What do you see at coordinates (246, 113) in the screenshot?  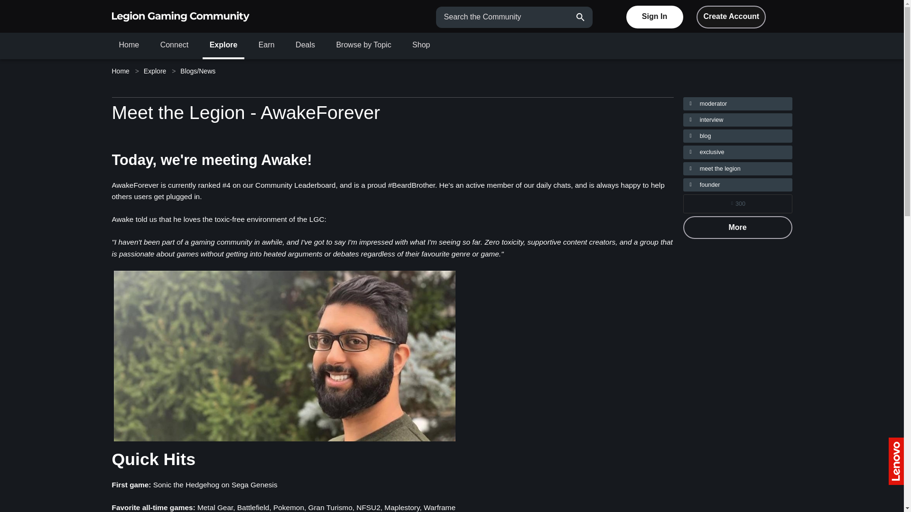 I see `Meet the Legion - AwakeForever` at bounding box center [246, 113].